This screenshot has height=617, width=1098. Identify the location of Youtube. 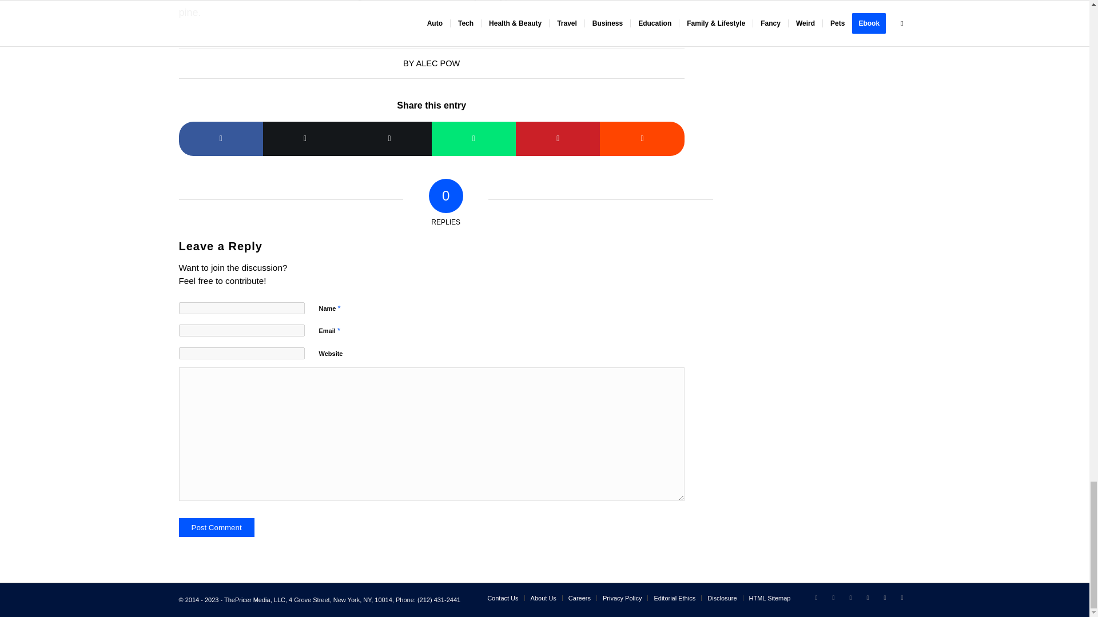
(901, 598).